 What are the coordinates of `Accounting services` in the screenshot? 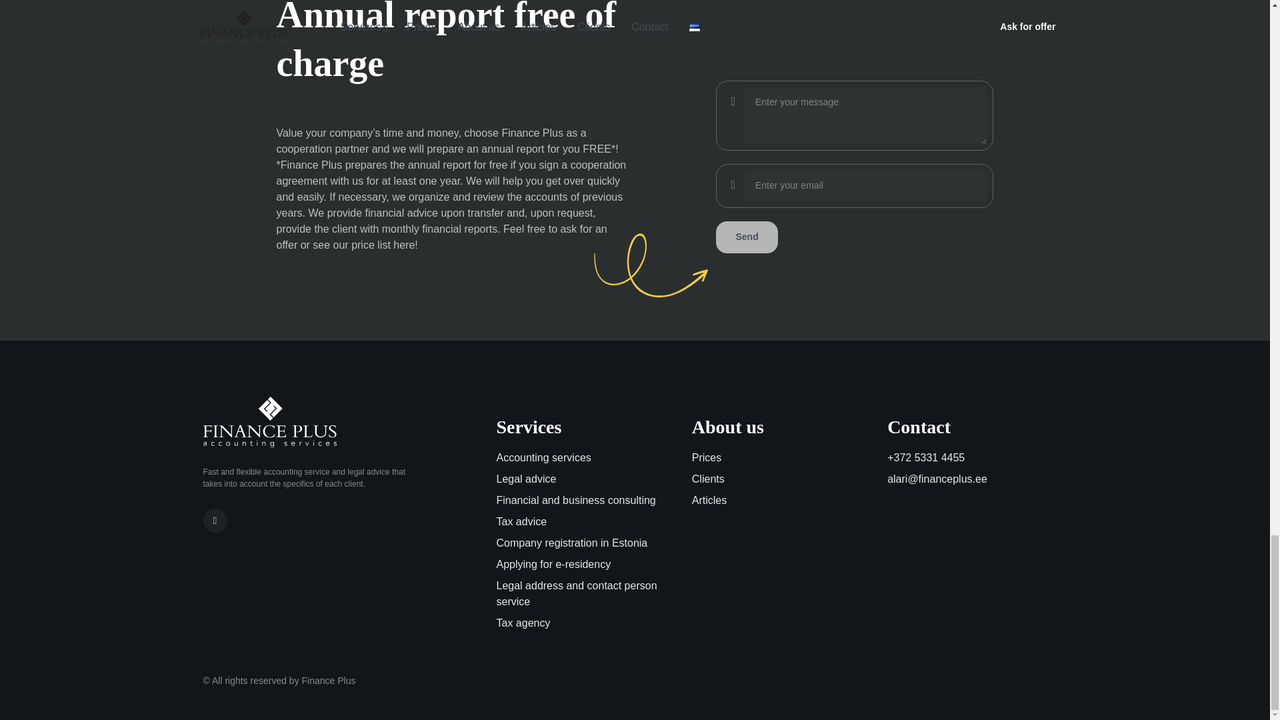 It's located at (585, 457).